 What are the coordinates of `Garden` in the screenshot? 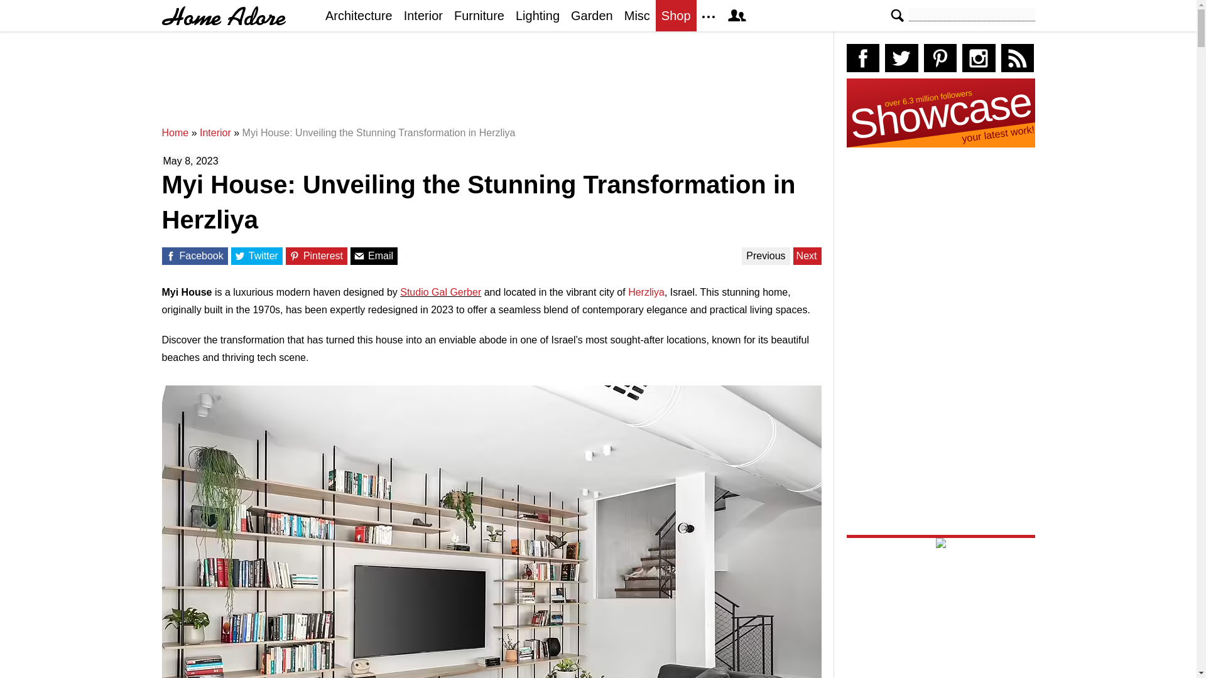 It's located at (592, 15).